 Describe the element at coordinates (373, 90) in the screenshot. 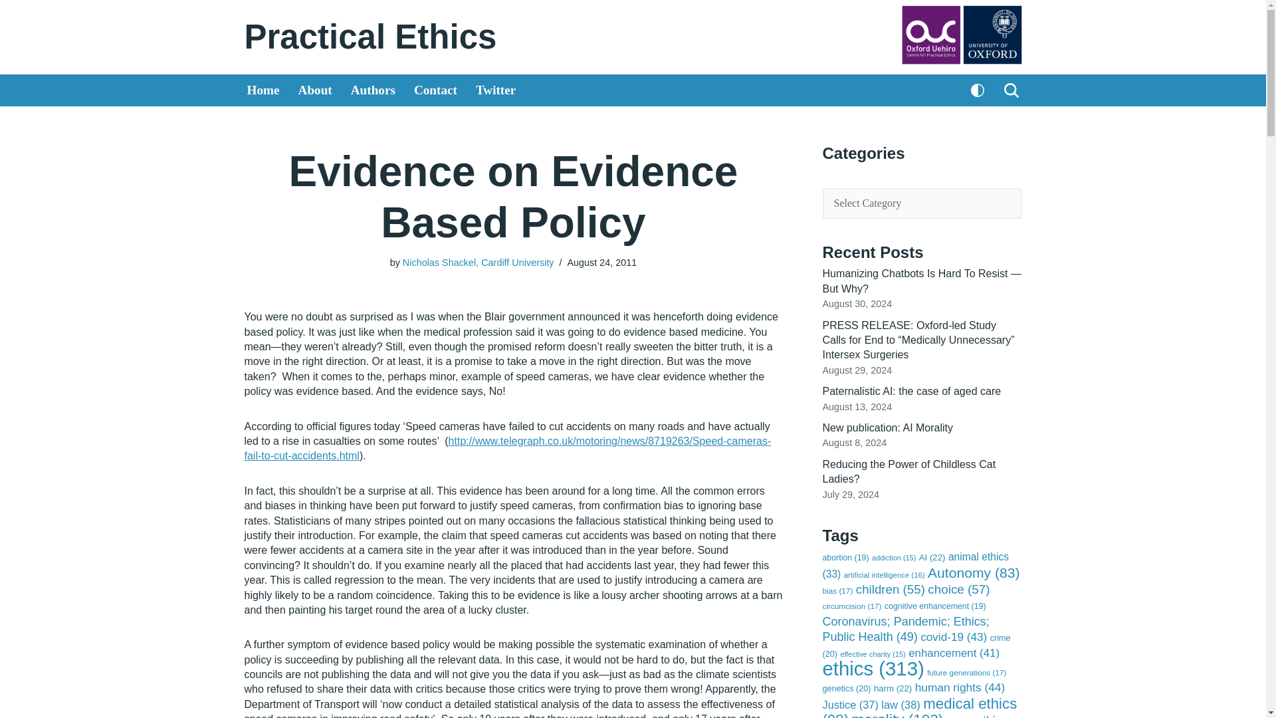

I see `Authors` at that location.